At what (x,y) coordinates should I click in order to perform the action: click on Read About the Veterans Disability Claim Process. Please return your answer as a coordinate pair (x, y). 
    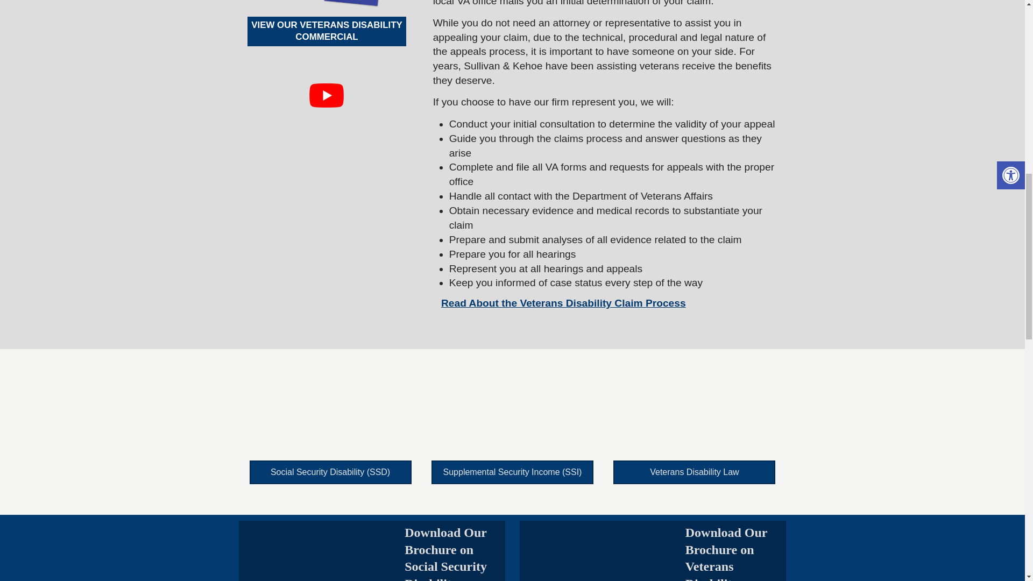
    Looking at the image, I should click on (563, 302).